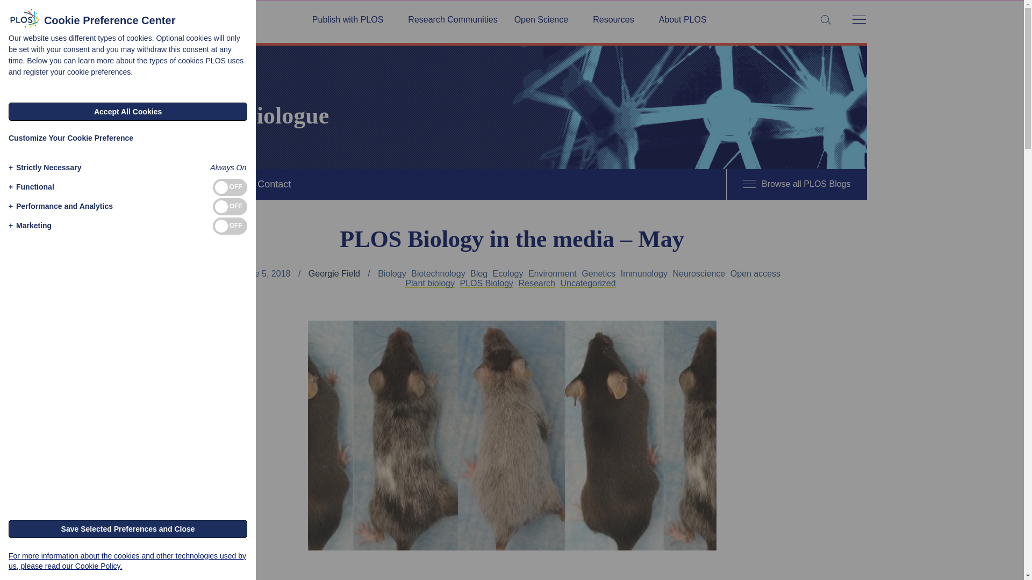 This screenshot has height=580, width=1032. I want to click on Menu, so click(858, 20).